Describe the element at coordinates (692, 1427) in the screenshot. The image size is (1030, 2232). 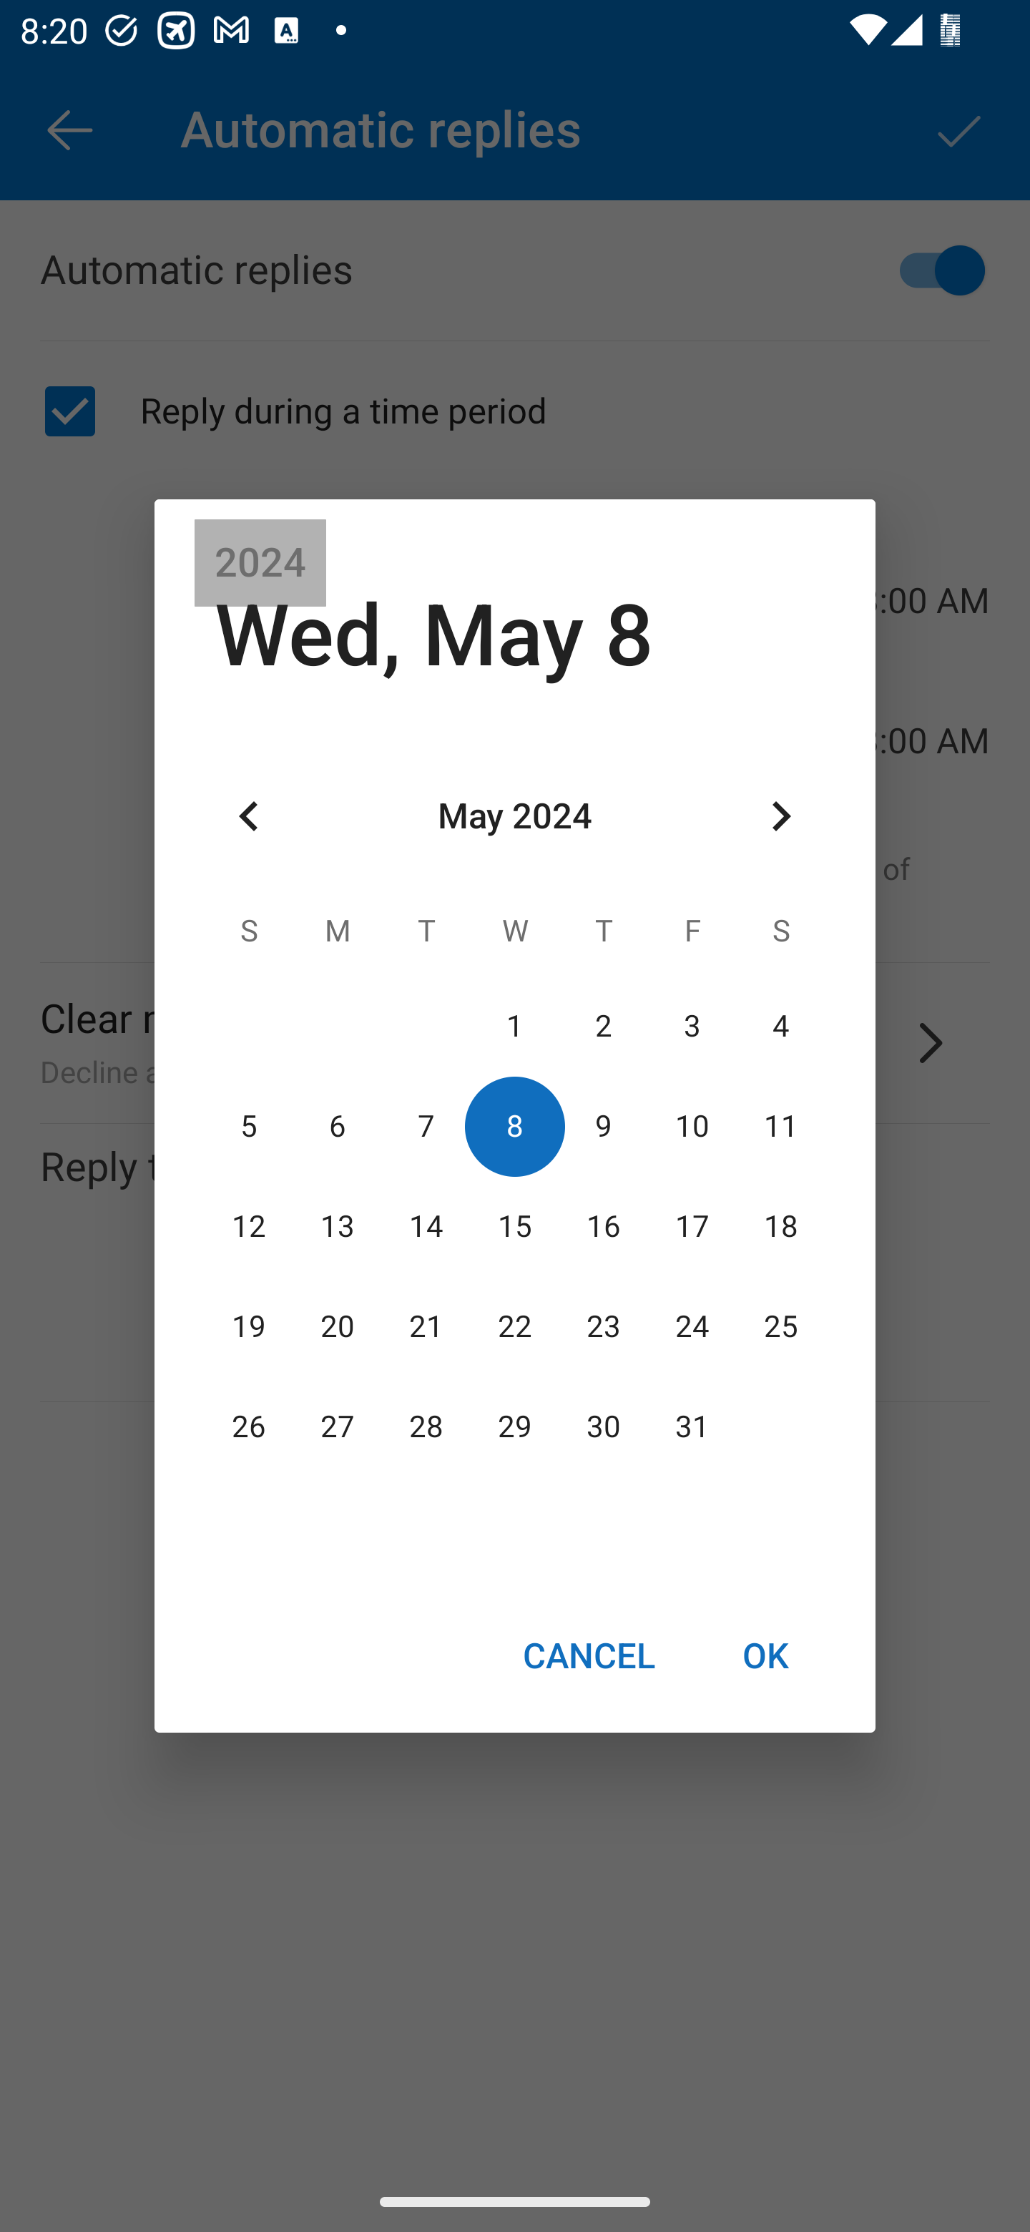
I see `31 31 May 2024` at that location.